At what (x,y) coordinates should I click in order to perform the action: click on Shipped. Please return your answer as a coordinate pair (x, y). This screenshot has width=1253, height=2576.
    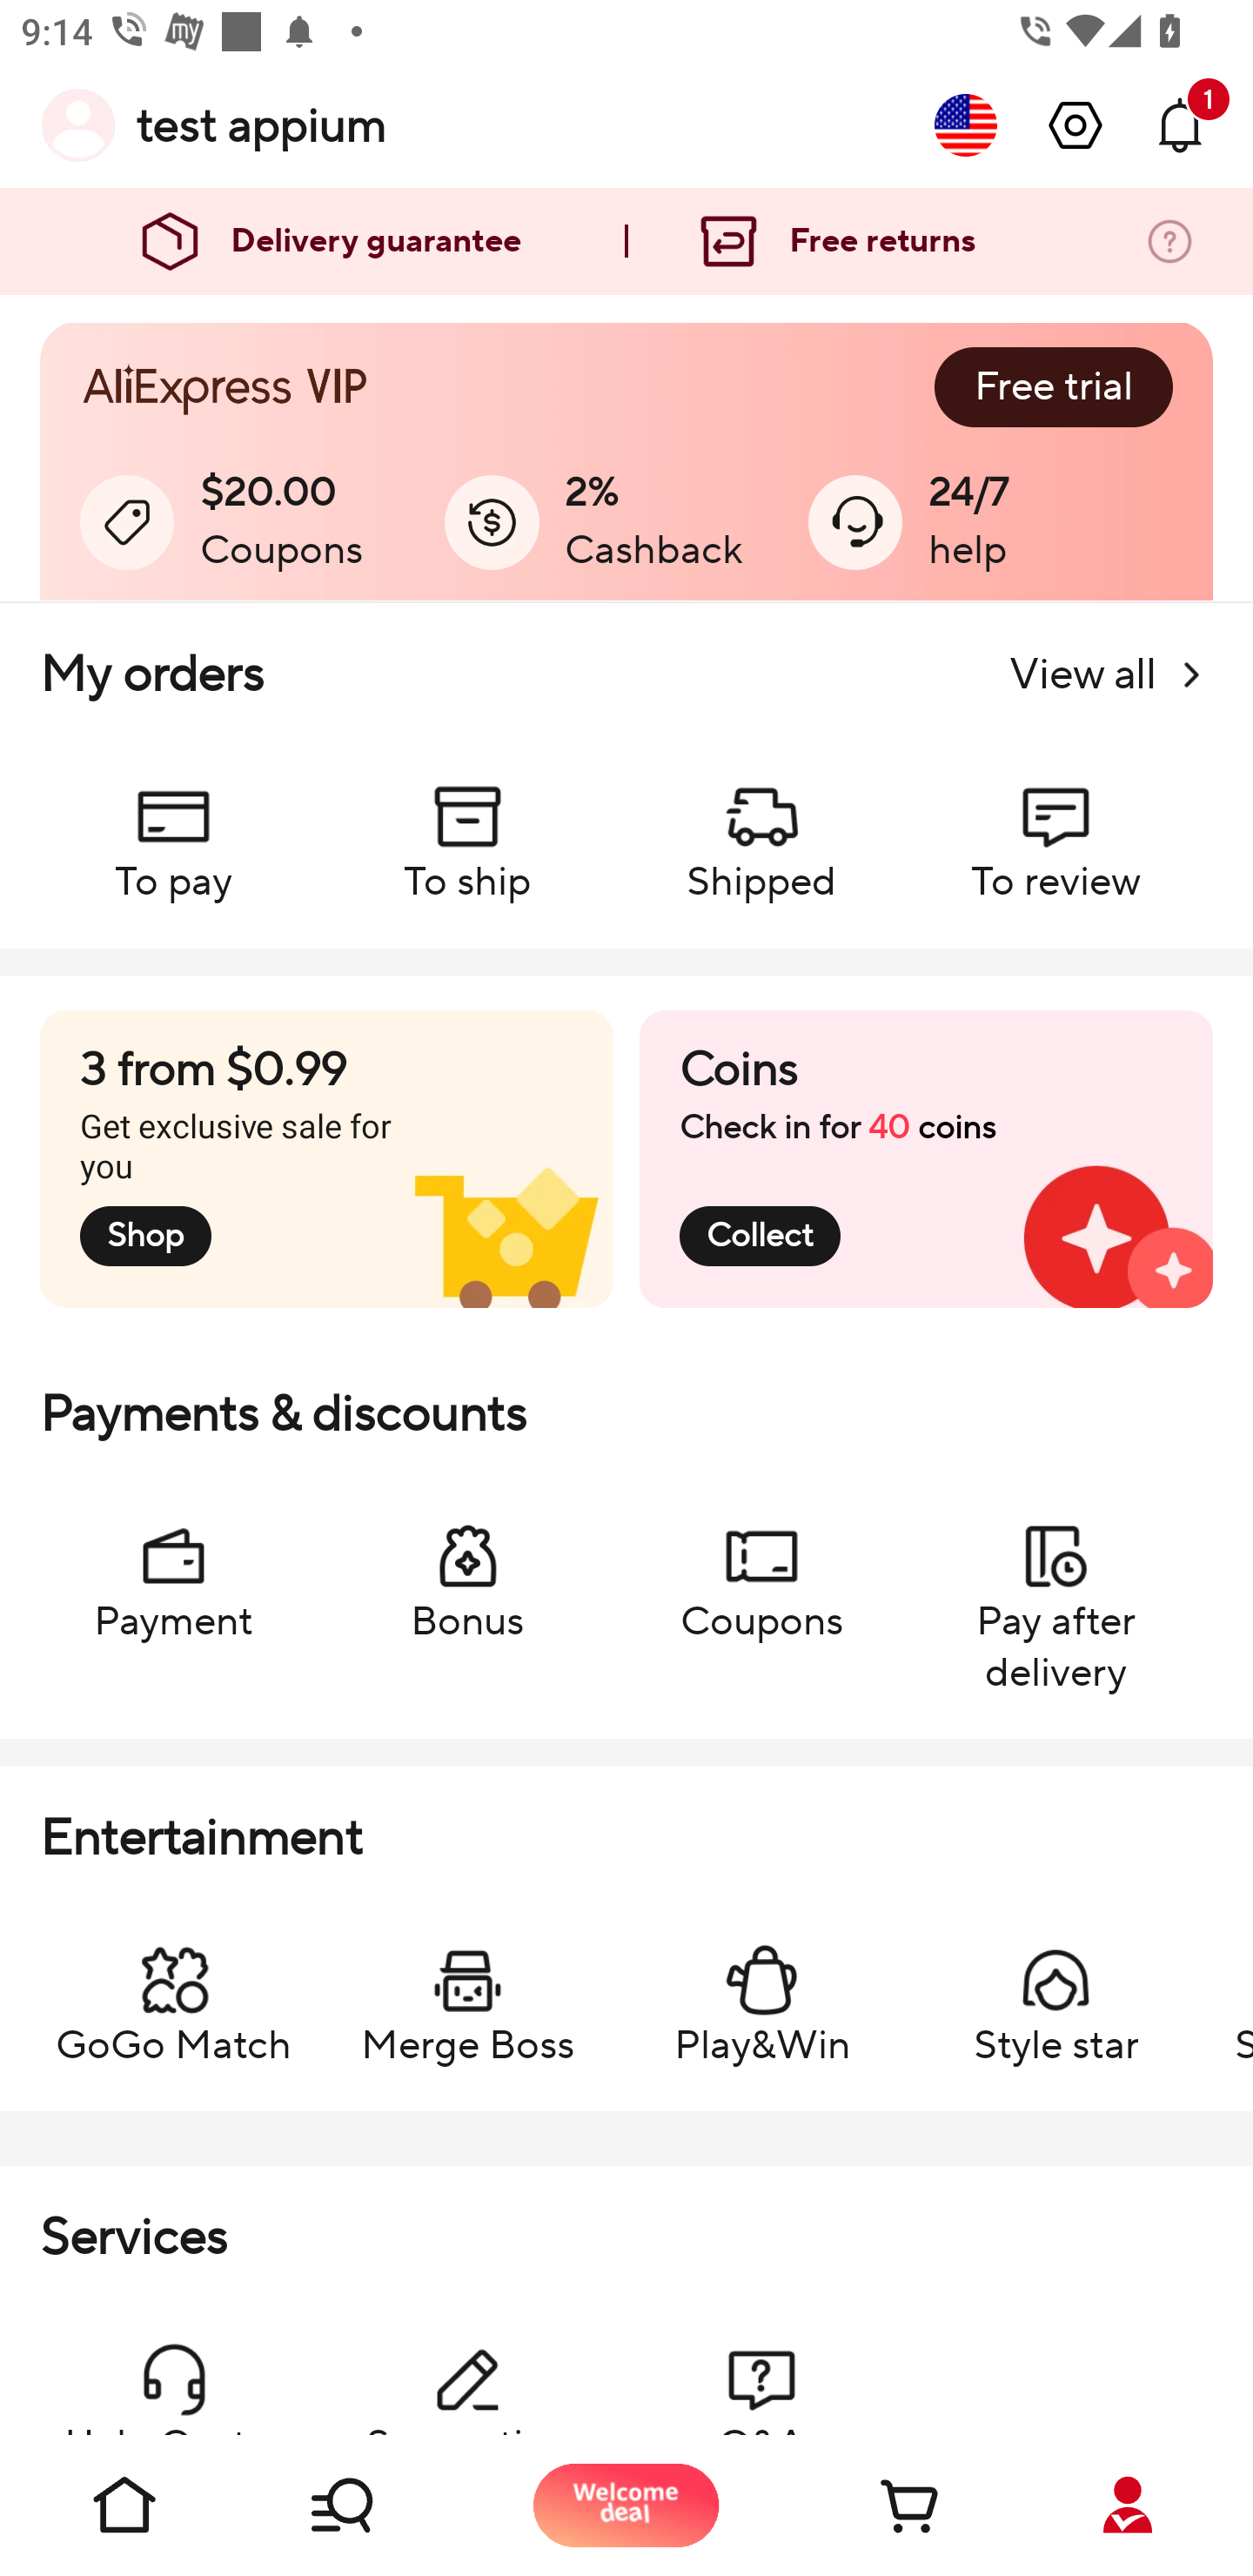
    Looking at the image, I should click on (761, 828).